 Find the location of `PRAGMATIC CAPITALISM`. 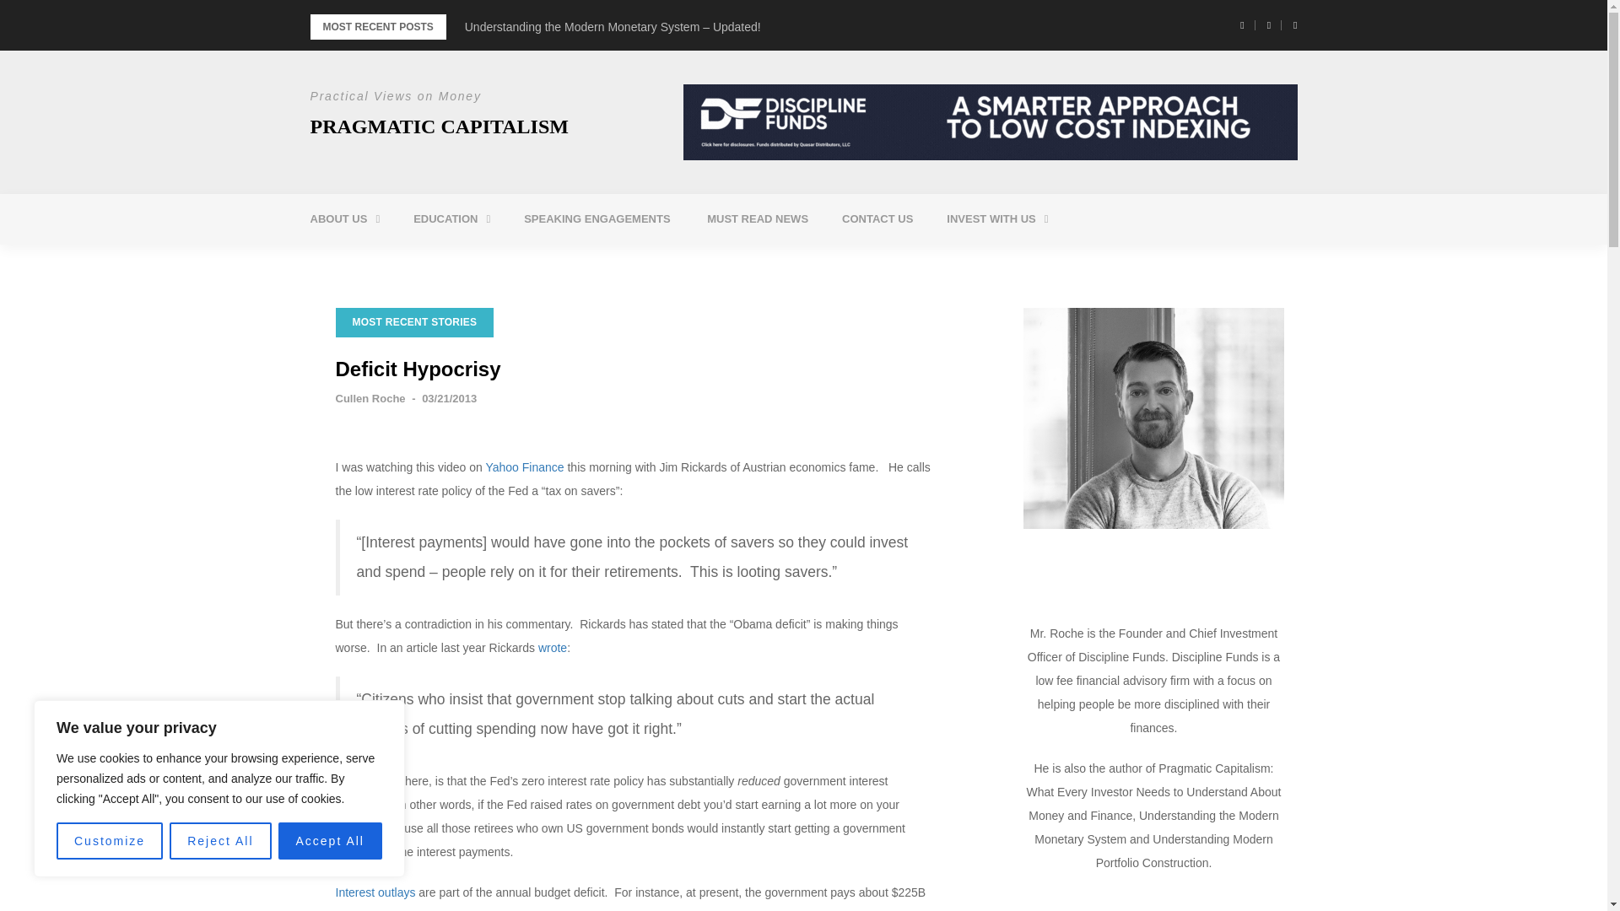

PRAGMATIC CAPITALISM is located at coordinates (439, 127).